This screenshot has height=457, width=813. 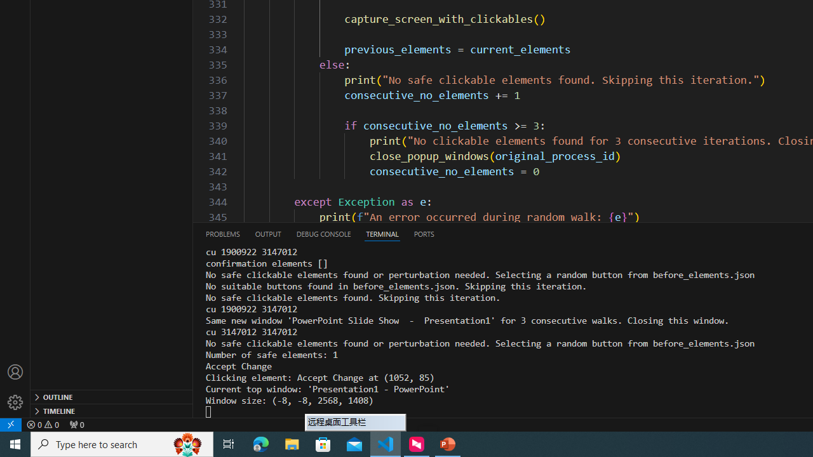 What do you see at coordinates (76, 424) in the screenshot?
I see `No Ports Forwarded` at bounding box center [76, 424].